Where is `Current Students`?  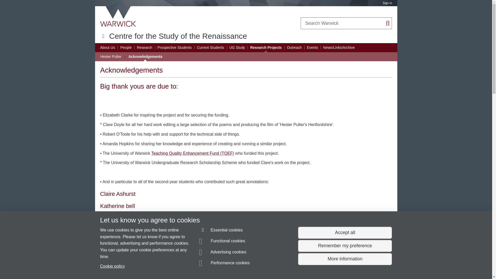 Current Students is located at coordinates (210, 48).